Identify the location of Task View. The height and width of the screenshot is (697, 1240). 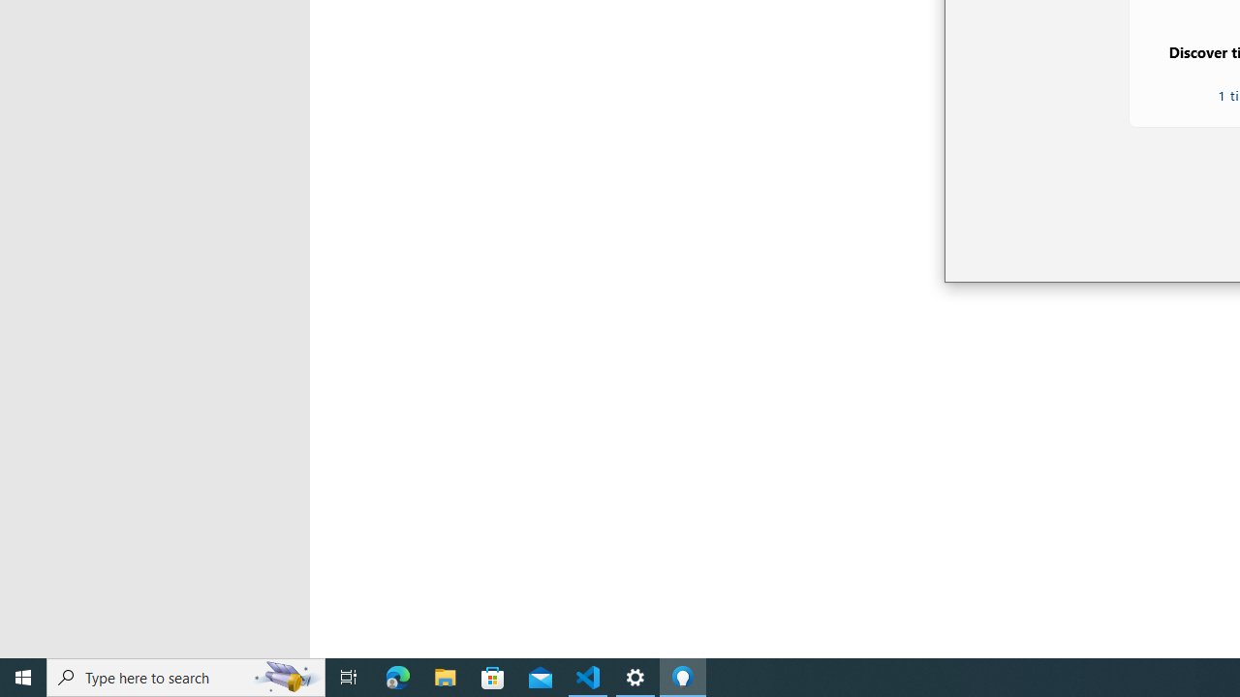
(349, 678).